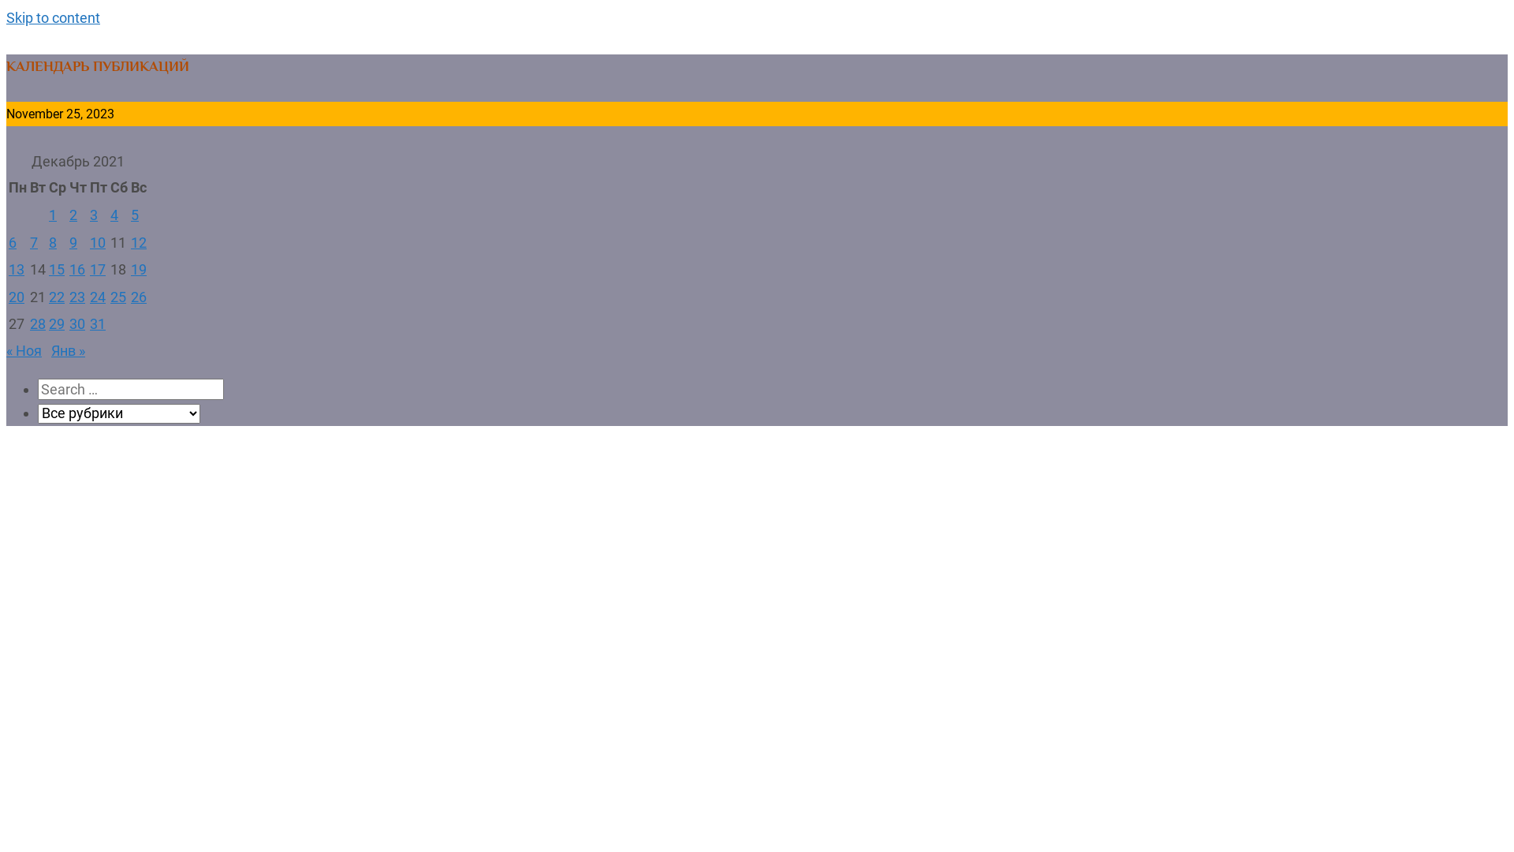 The width and height of the screenshot is (1514, 852). I want to click on 31, so click(98, 323).